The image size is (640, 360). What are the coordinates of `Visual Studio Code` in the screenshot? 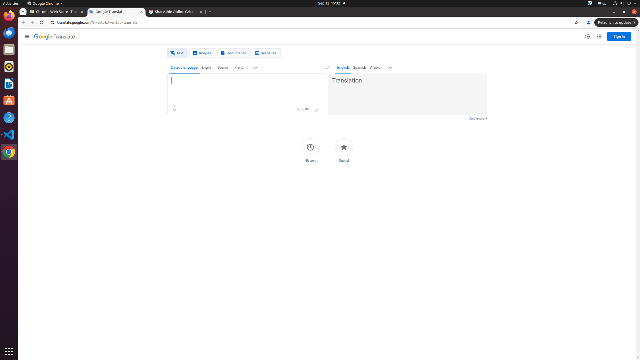 It's located at (9, 134).